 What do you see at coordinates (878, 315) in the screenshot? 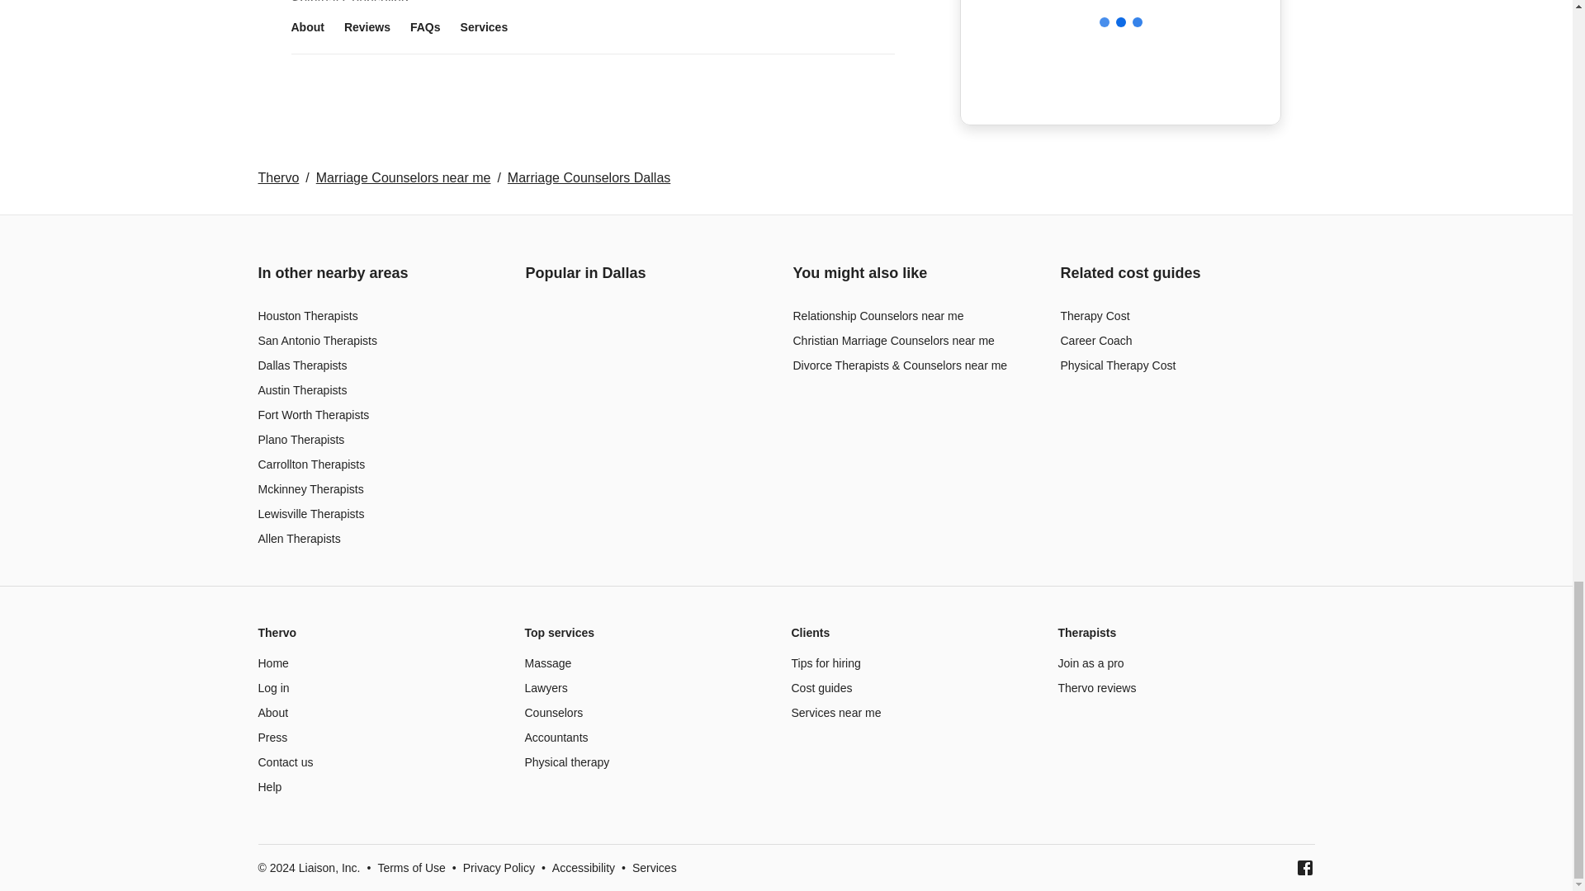
I see `Relationship Counselors near me` at bounding box center [878, 315].